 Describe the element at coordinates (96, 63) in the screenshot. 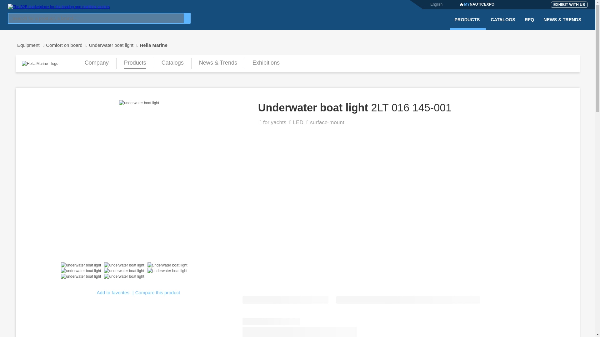

I see `Company` at that location.